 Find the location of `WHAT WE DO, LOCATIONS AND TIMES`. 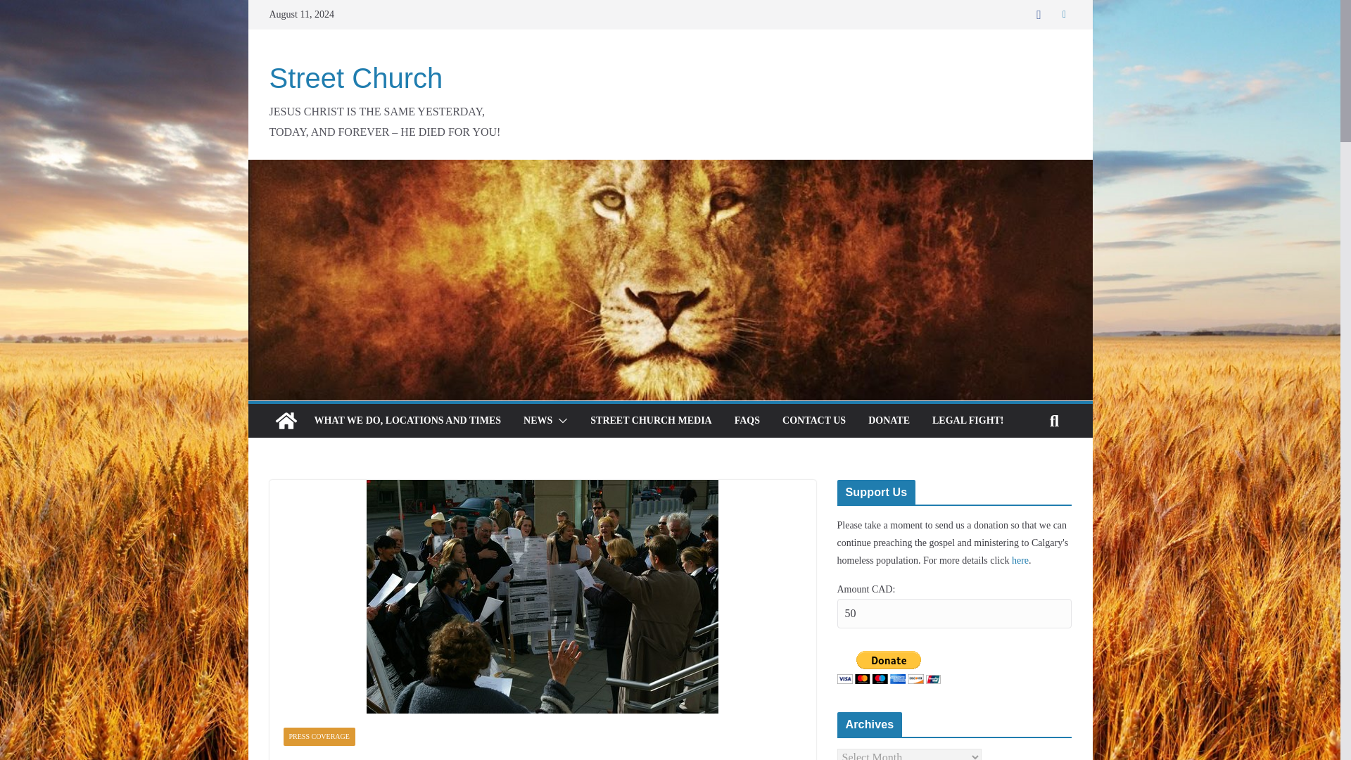

WHAT WE DO, LOCATIONS AND TIMES is located at coordinates (407, 421).